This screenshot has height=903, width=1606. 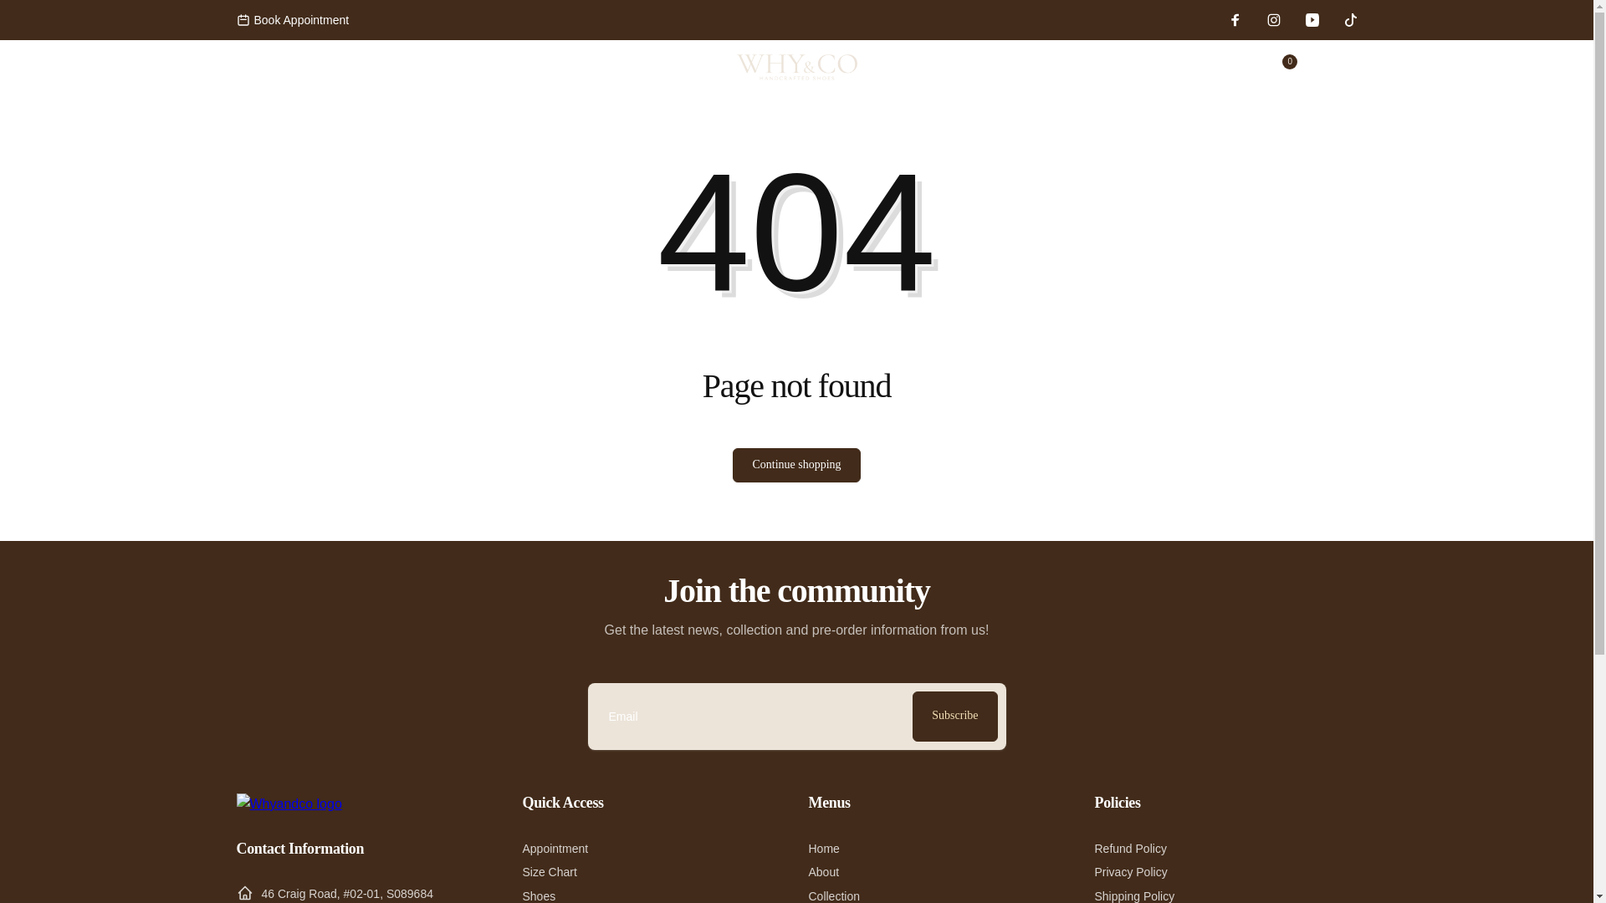 I want to click on Size Chart, so click(x=549, y=872).